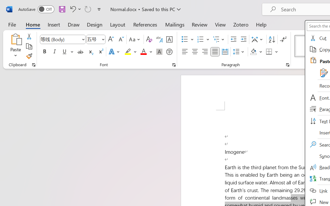 Image resolution: width=330 pixels, height=206 pixels. Describe the element at coordinates (215, 52) in the screenshot. I see `Justify` at that location.